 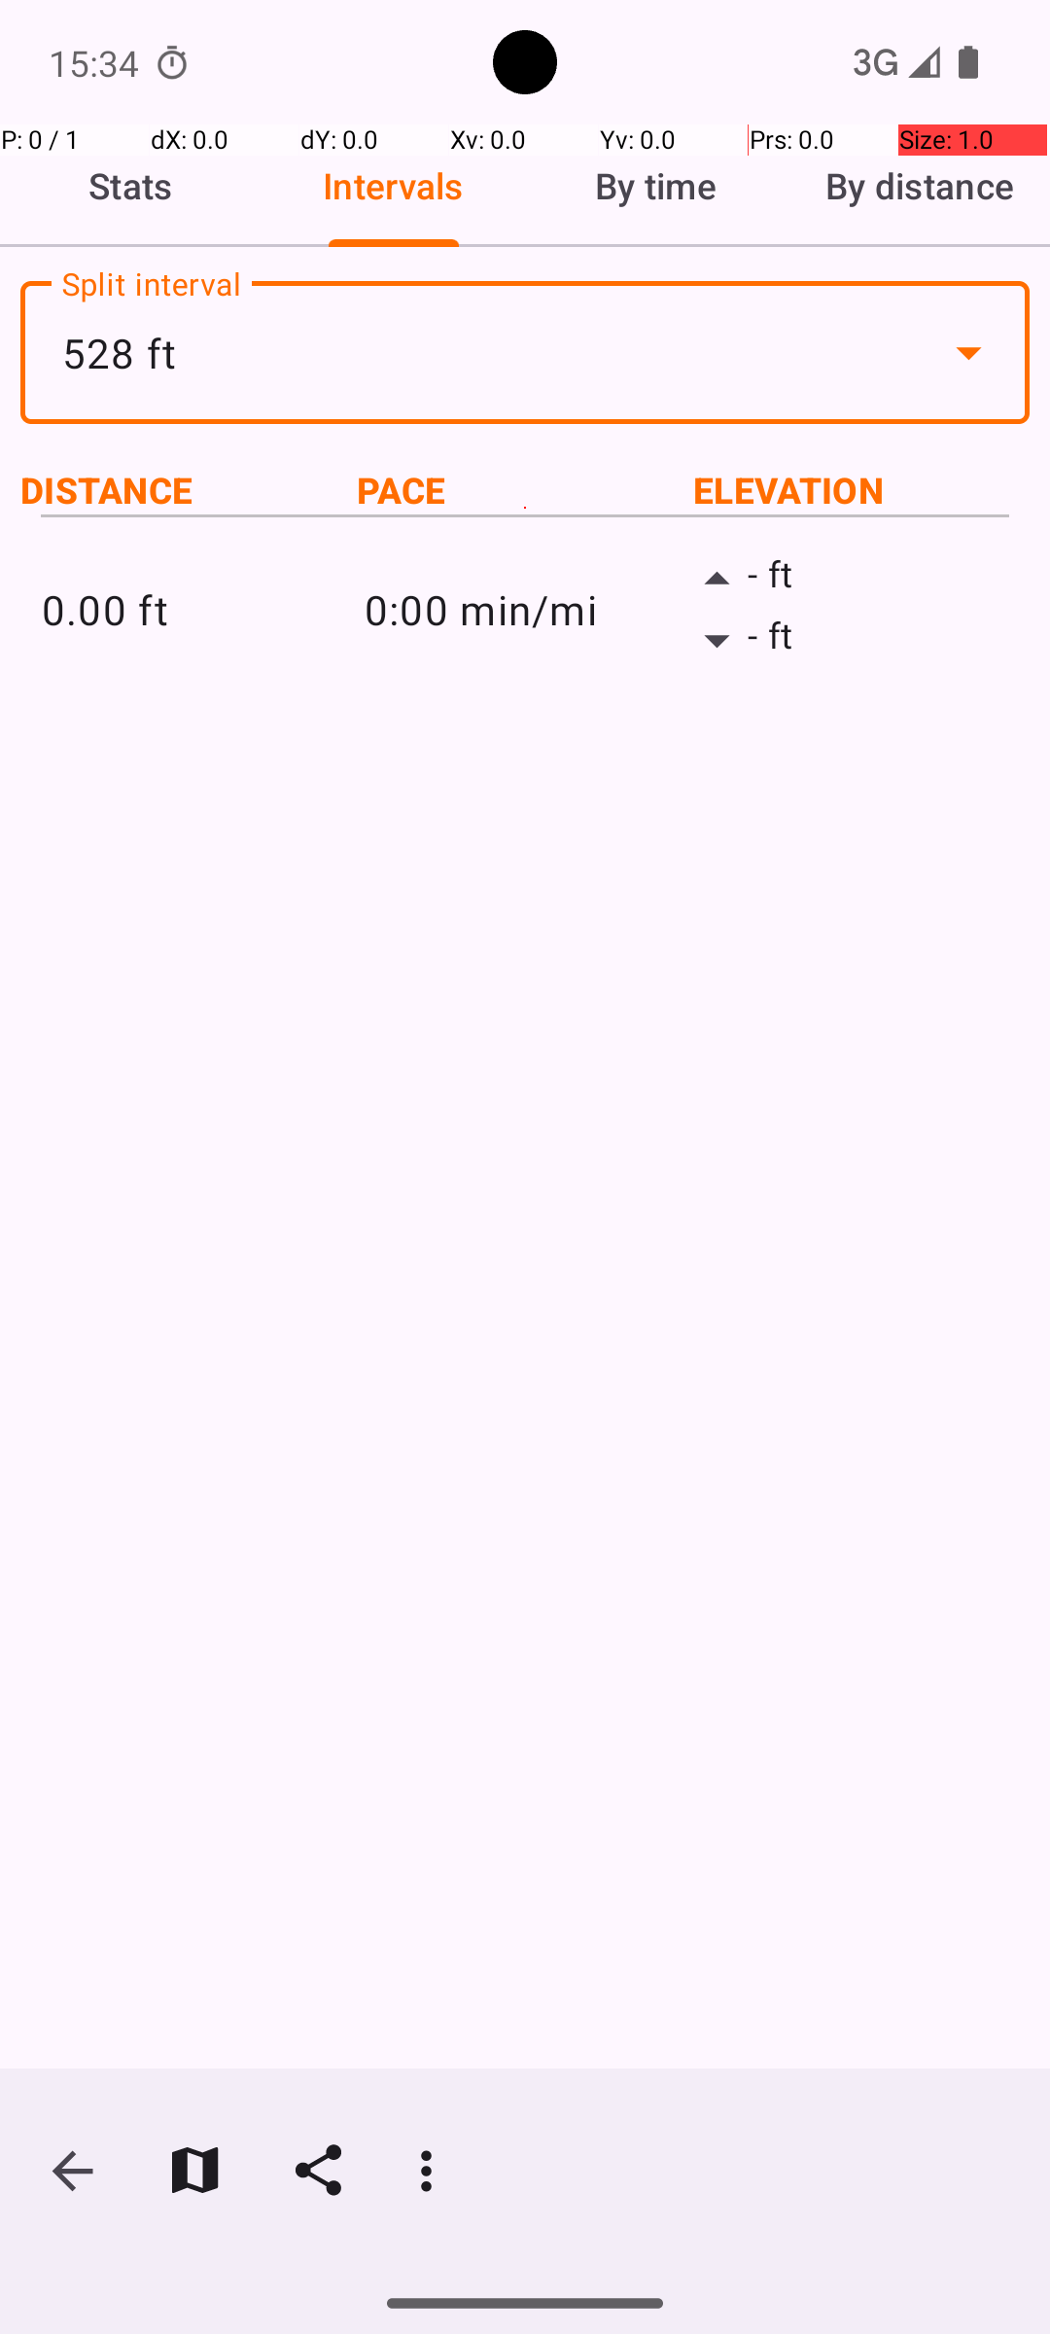 What do you see at coordinates (525, 490) in the screenshot?
I see `PACE` at bounding box center [525, 490].